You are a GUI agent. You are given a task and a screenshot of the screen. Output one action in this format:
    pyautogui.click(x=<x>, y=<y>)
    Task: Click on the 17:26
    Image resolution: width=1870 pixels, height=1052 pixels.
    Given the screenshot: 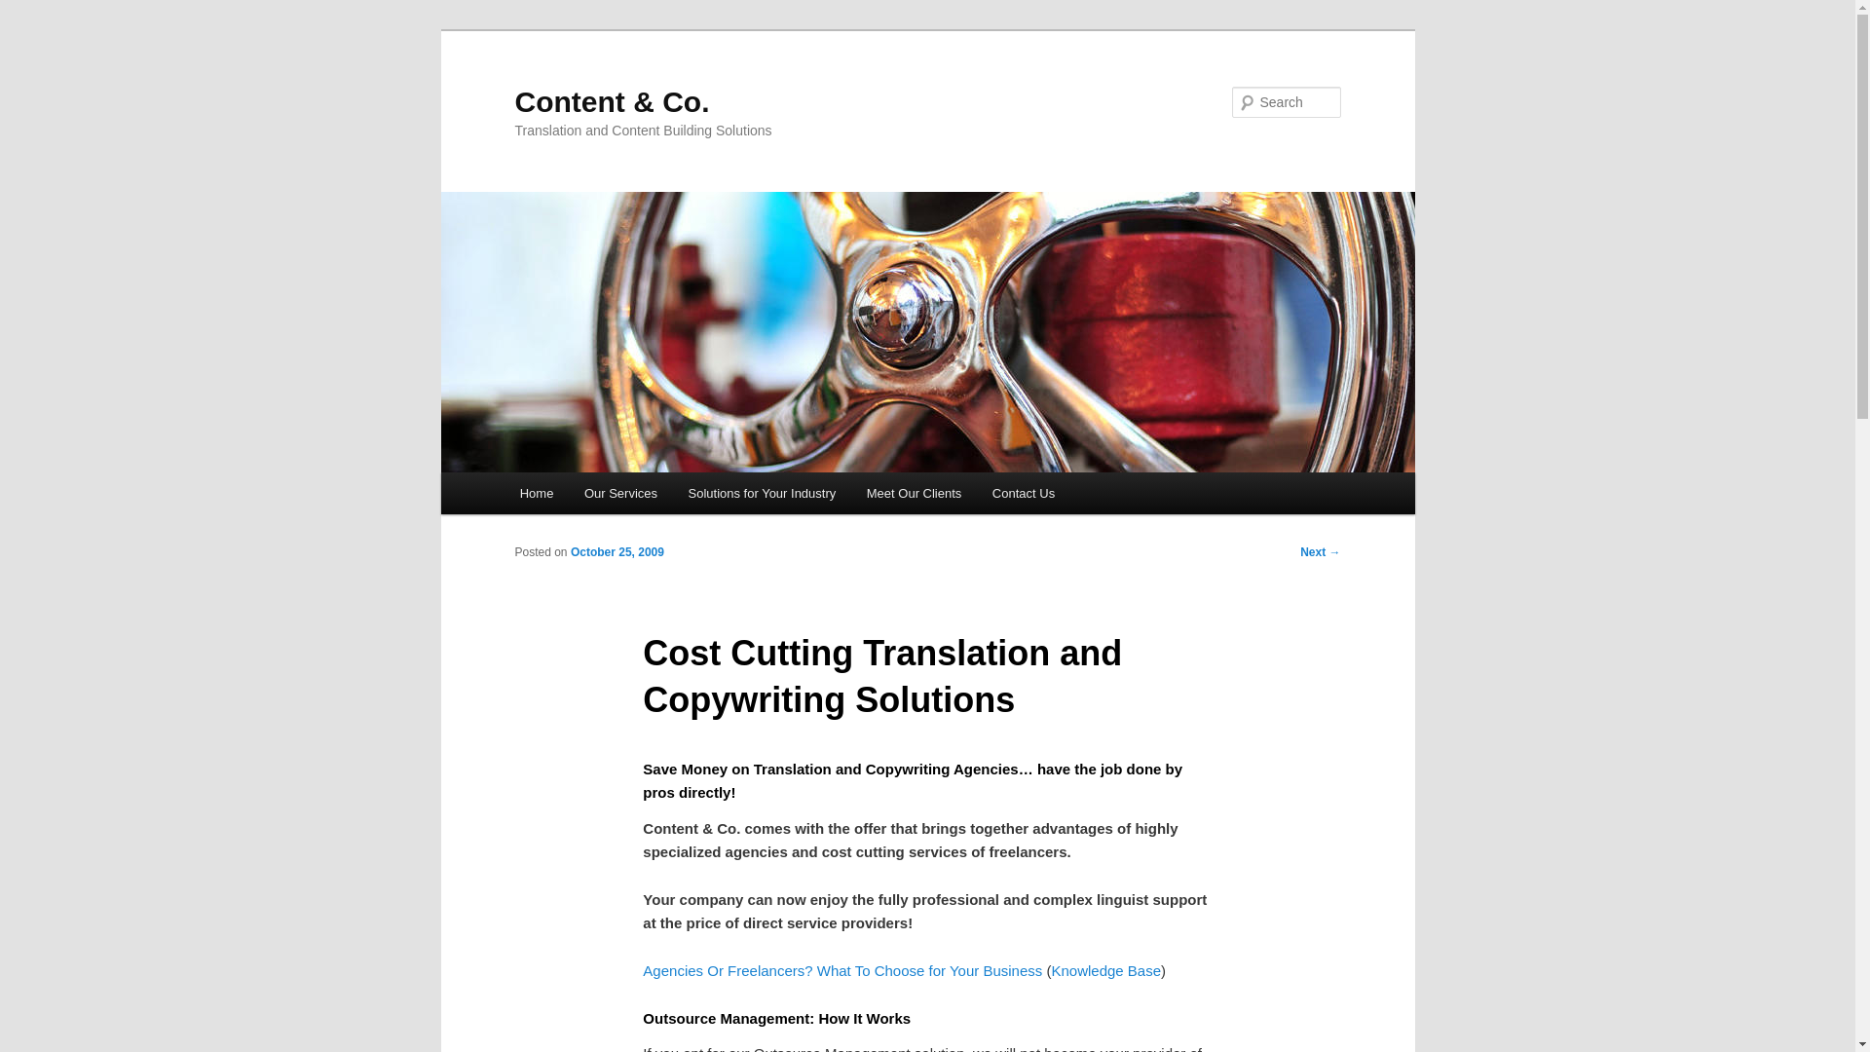 What is the action you would take?
    pyautogui.click(x=617, y=551)
    